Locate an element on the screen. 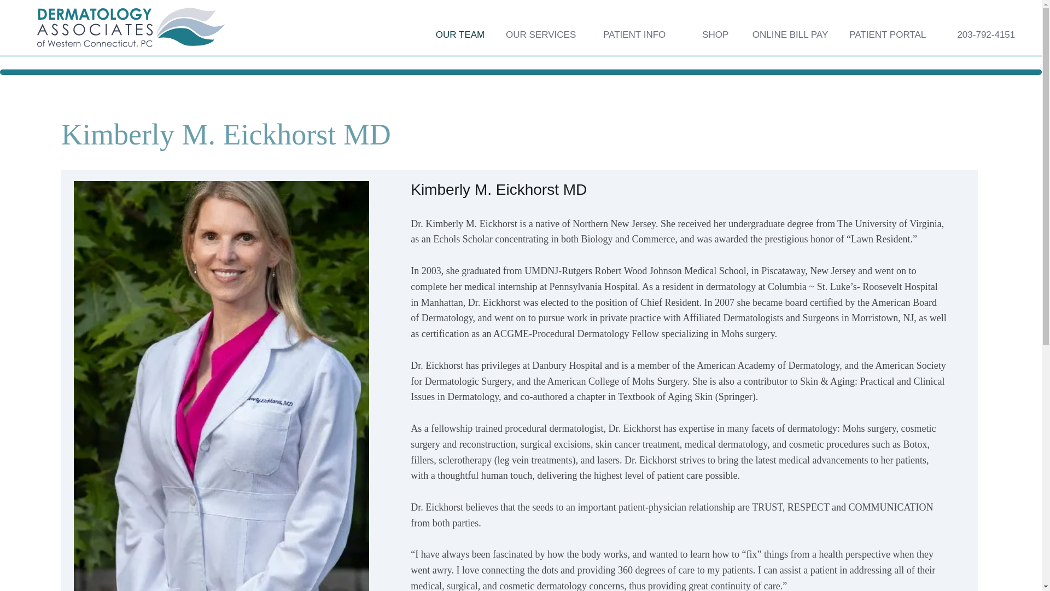 This screenshot has width=1050, height=591. 203-792-4151 is located at coordinates (978, 35).